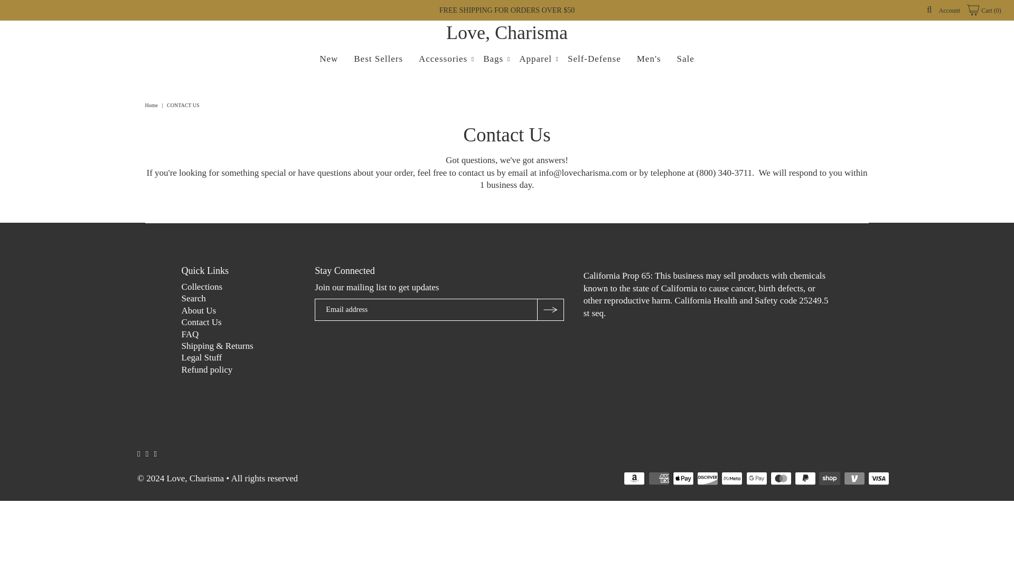 The width and height of the screenshot is (1014, 570). What do you see at coordinates (757, 478) in the screenshot?
I see `Google Pay` at bounding box center [757, 478].